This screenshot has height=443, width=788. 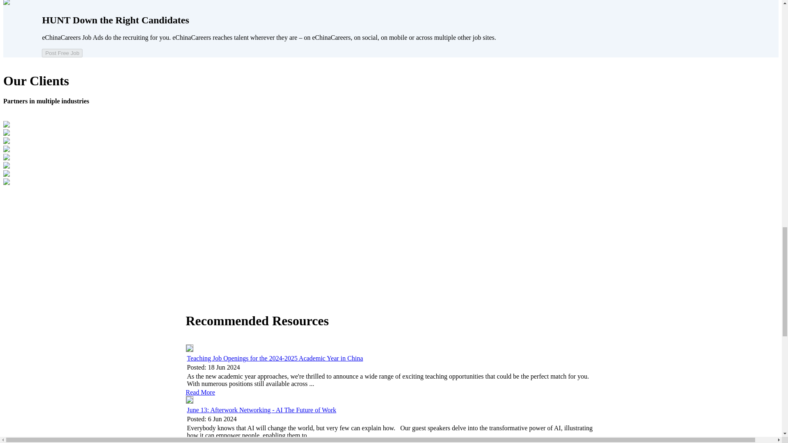 What do you see at coordinates (200, 392) in the screenshot?
I see `Read More` at bounding box center [200, 392].